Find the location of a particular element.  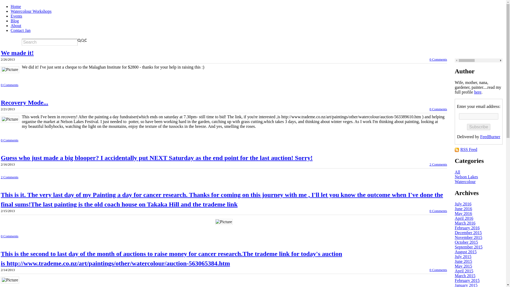

Watercolour Workshops is located at coordinates (31, 11).